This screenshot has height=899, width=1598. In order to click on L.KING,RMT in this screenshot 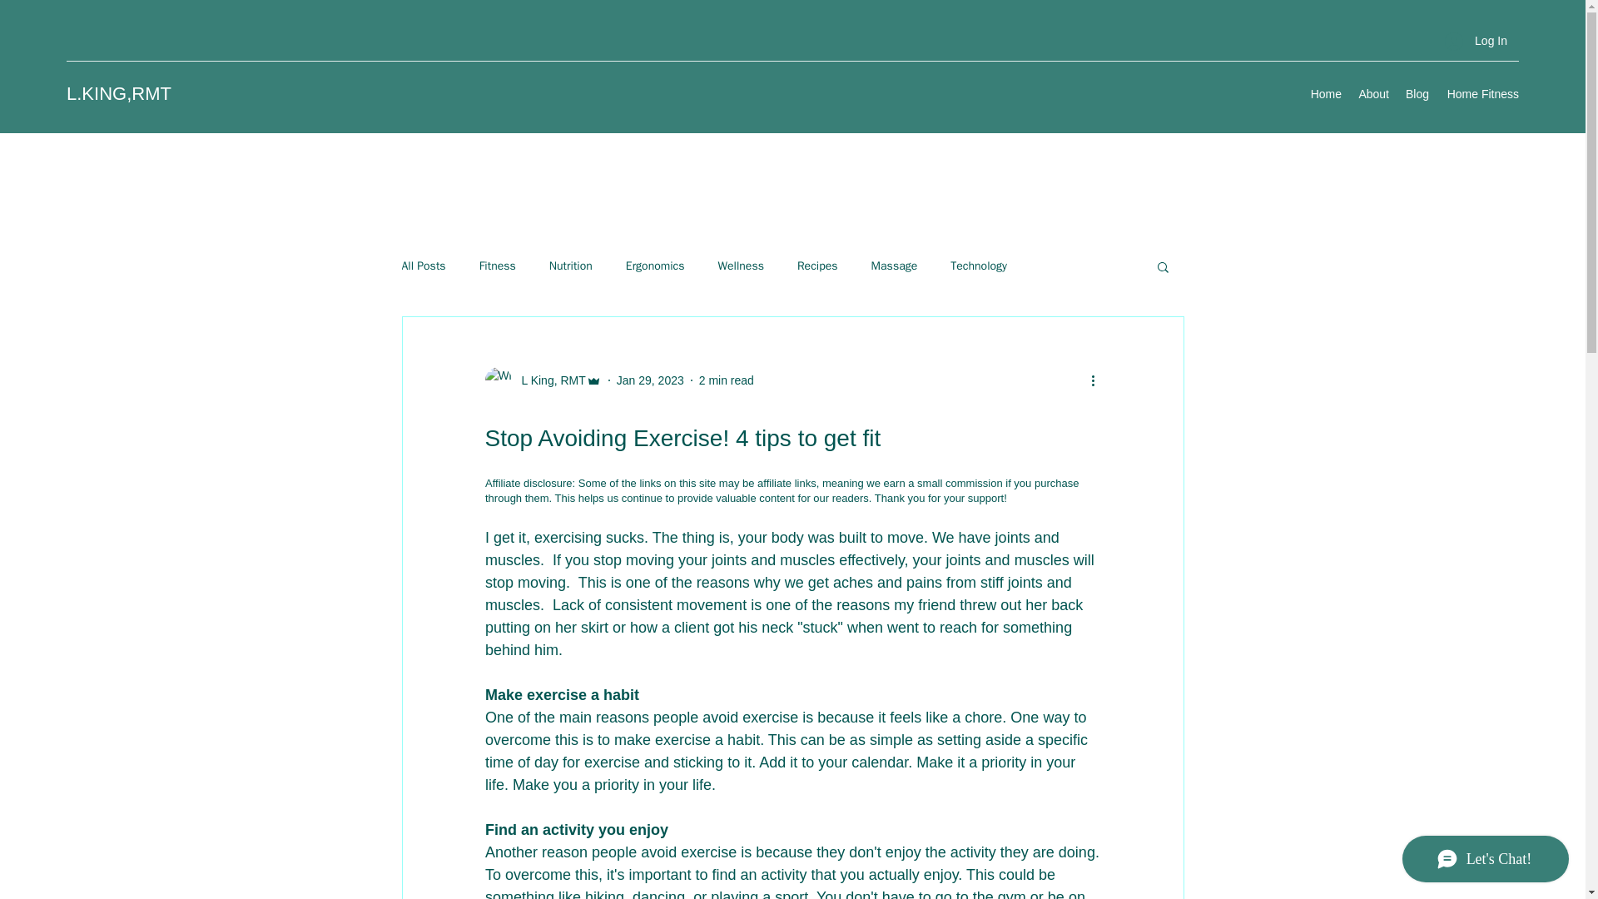, I will do `click(118, 93)`.